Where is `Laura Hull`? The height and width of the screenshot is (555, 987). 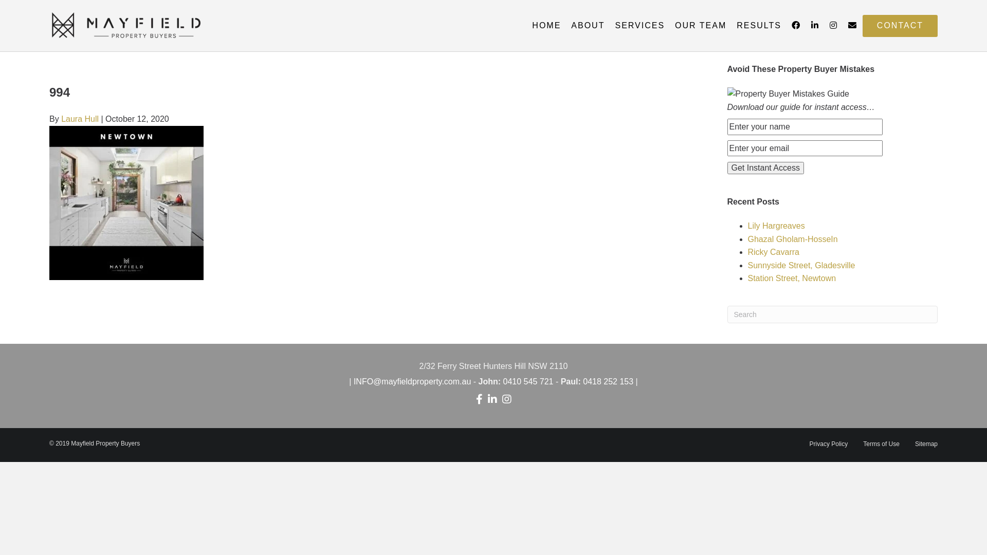
Laura Hull is located at coordinates (80, 119).